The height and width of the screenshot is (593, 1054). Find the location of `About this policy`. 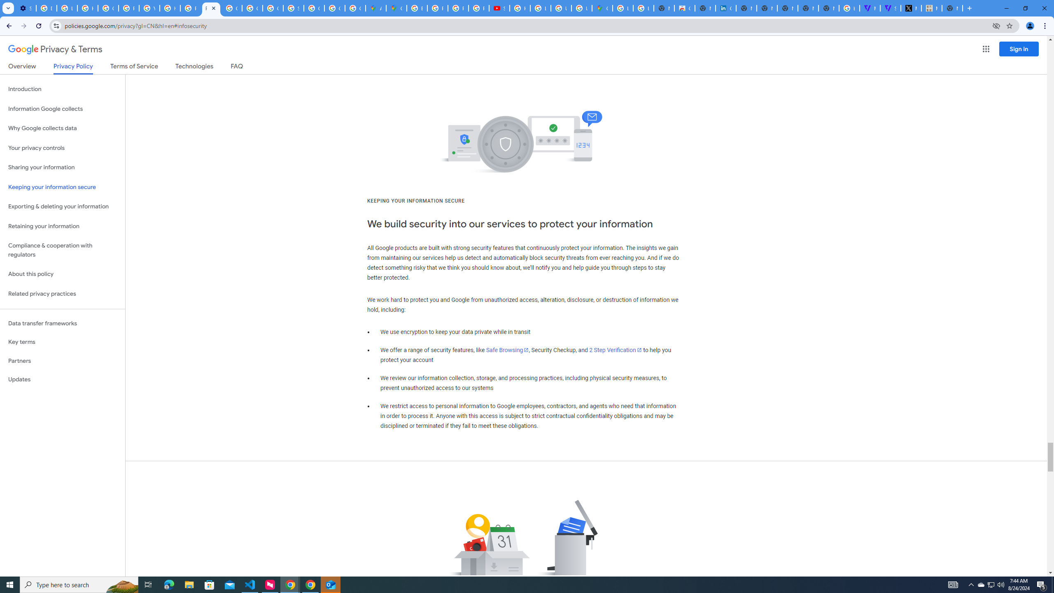

About this policy is located at coordinates (63, 274).